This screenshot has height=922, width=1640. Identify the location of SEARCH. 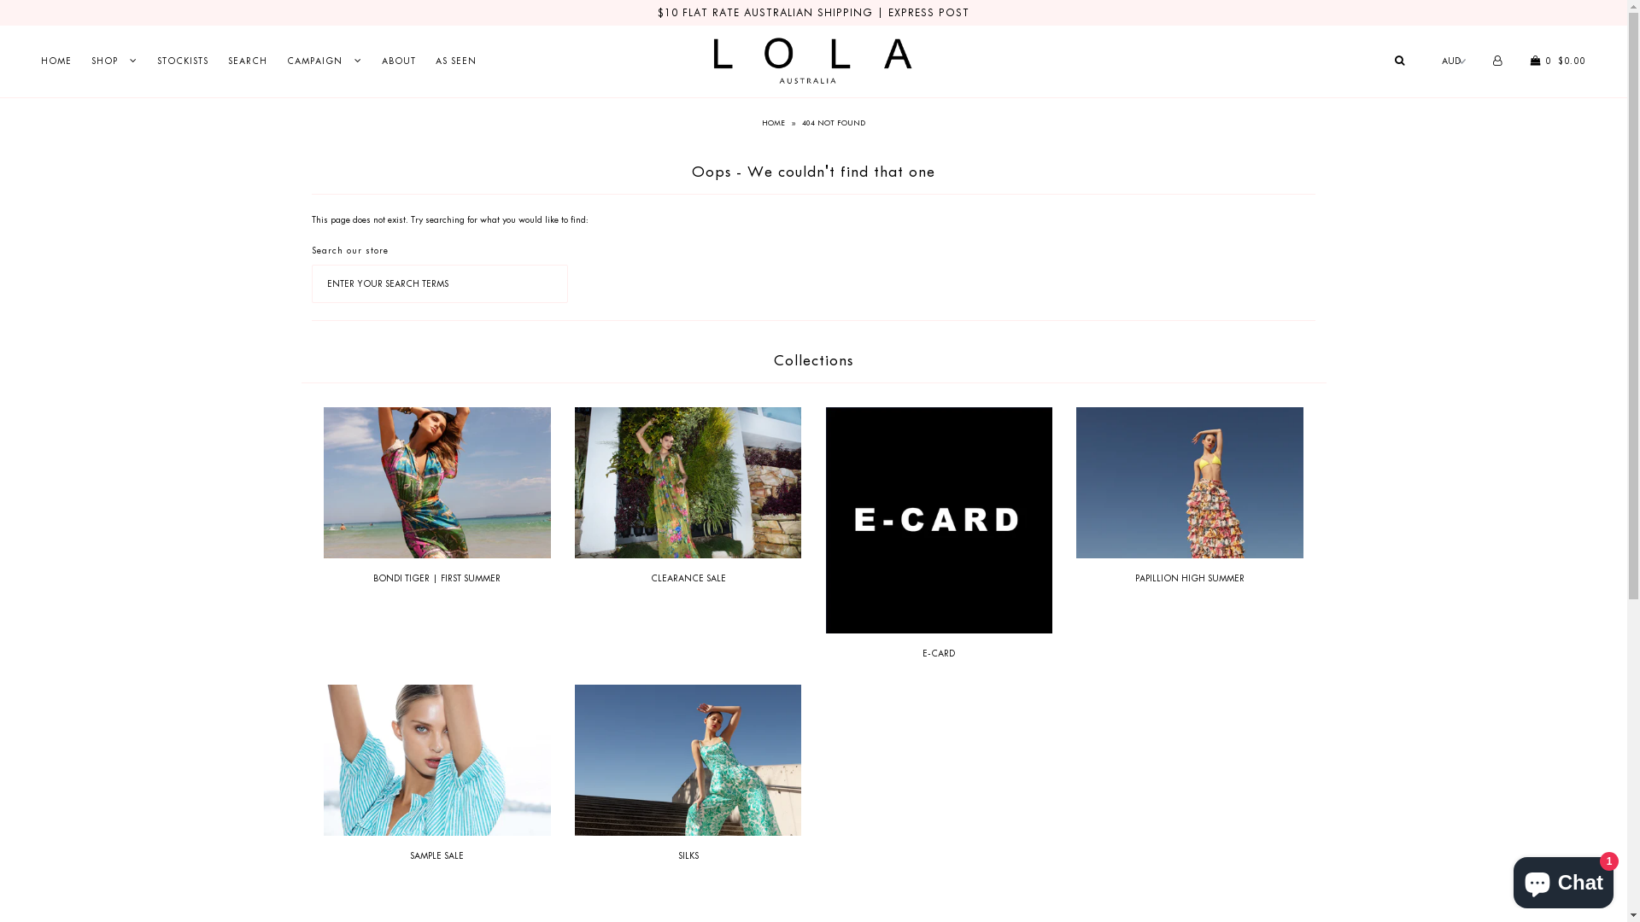
(248, 61).